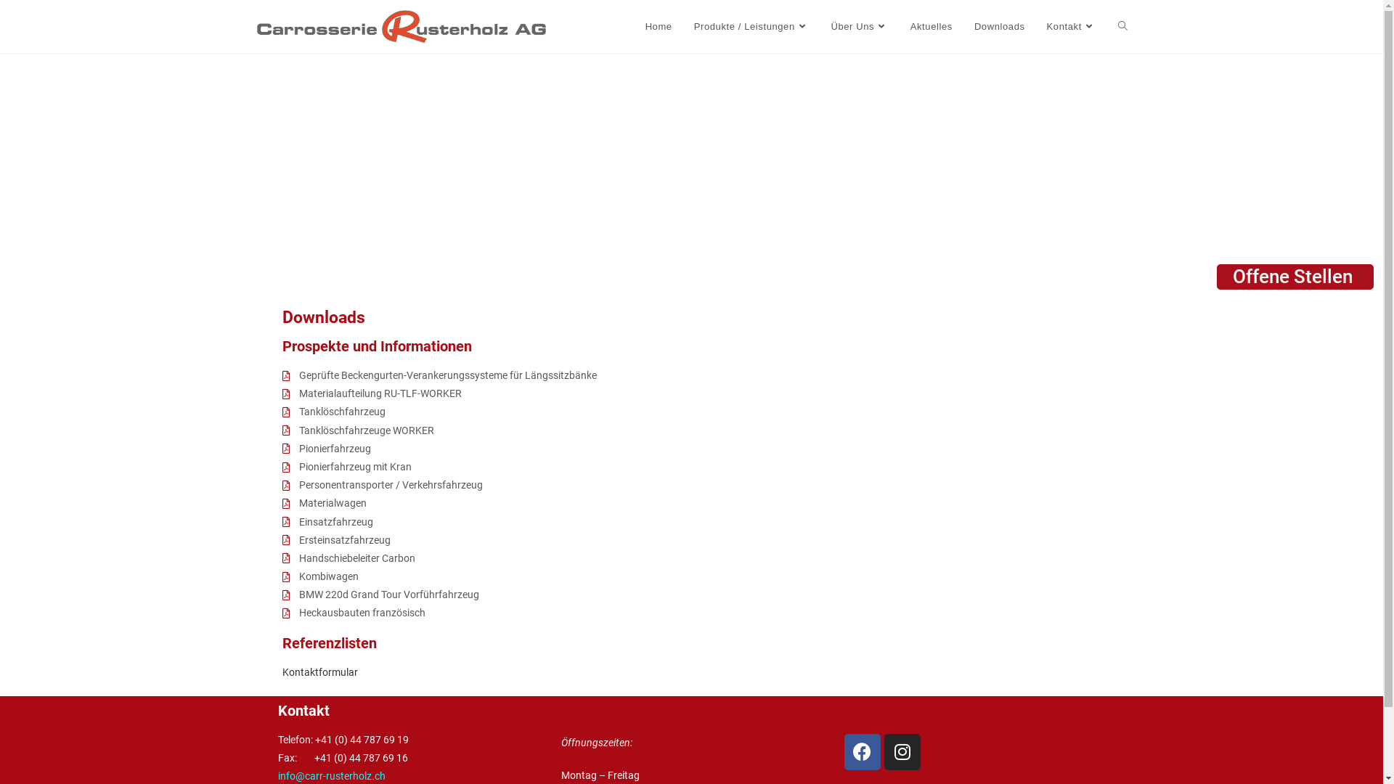 The width and height of the screenshot is (1394, 784). What do you see at coordinates (1295, 277) in the screenshot?
I see `Offene Stellen` at bounding box center [1295, 277].